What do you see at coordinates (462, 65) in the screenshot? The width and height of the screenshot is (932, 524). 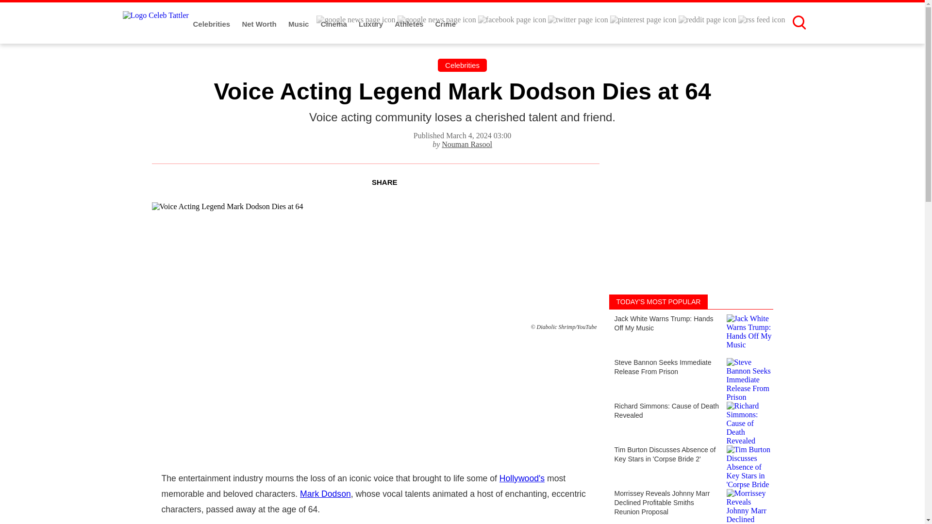 I see `Celebrities` at bounding box center [462, 65].